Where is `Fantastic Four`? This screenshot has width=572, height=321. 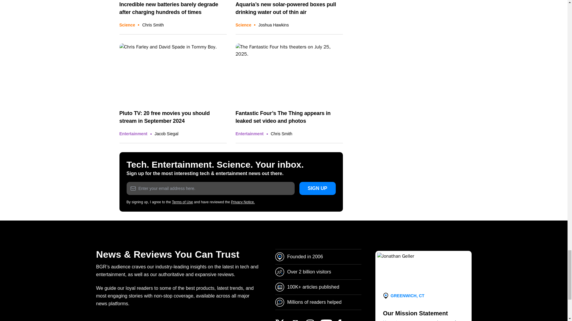
Fantastic Four is located at coordinates (289, 73).